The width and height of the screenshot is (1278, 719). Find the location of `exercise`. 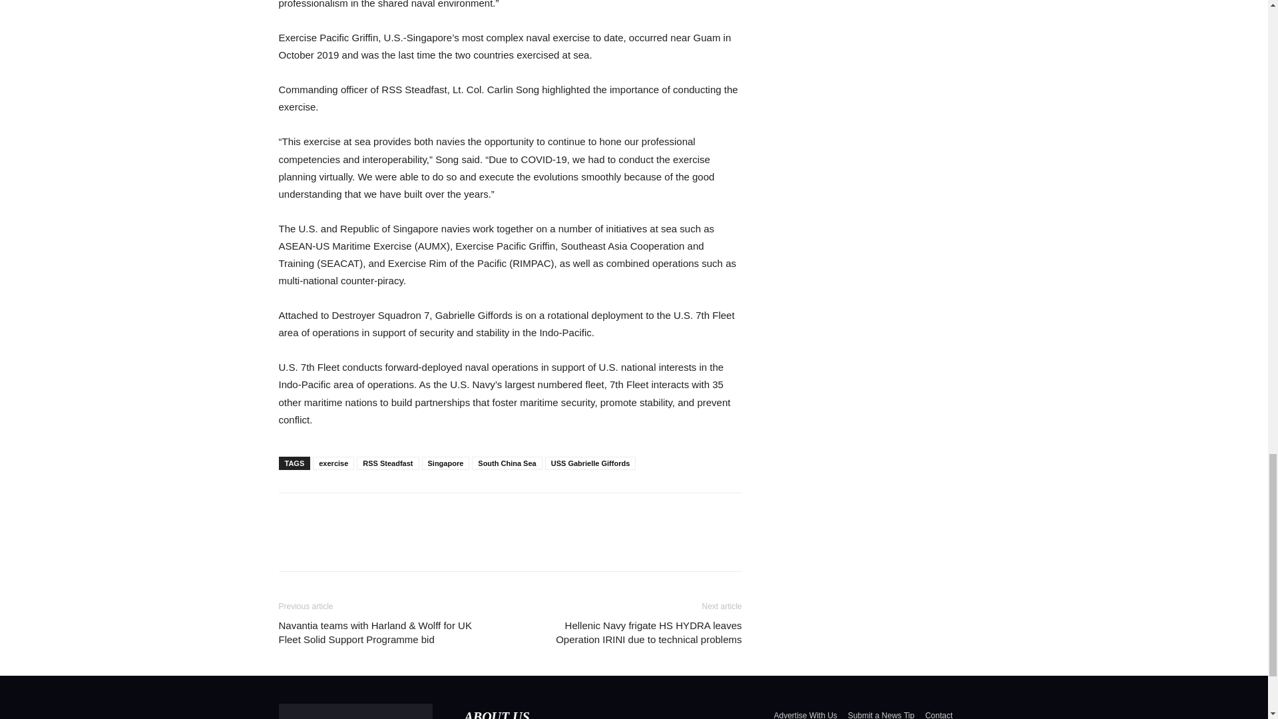

exercise is located at coordinates (333, 463).